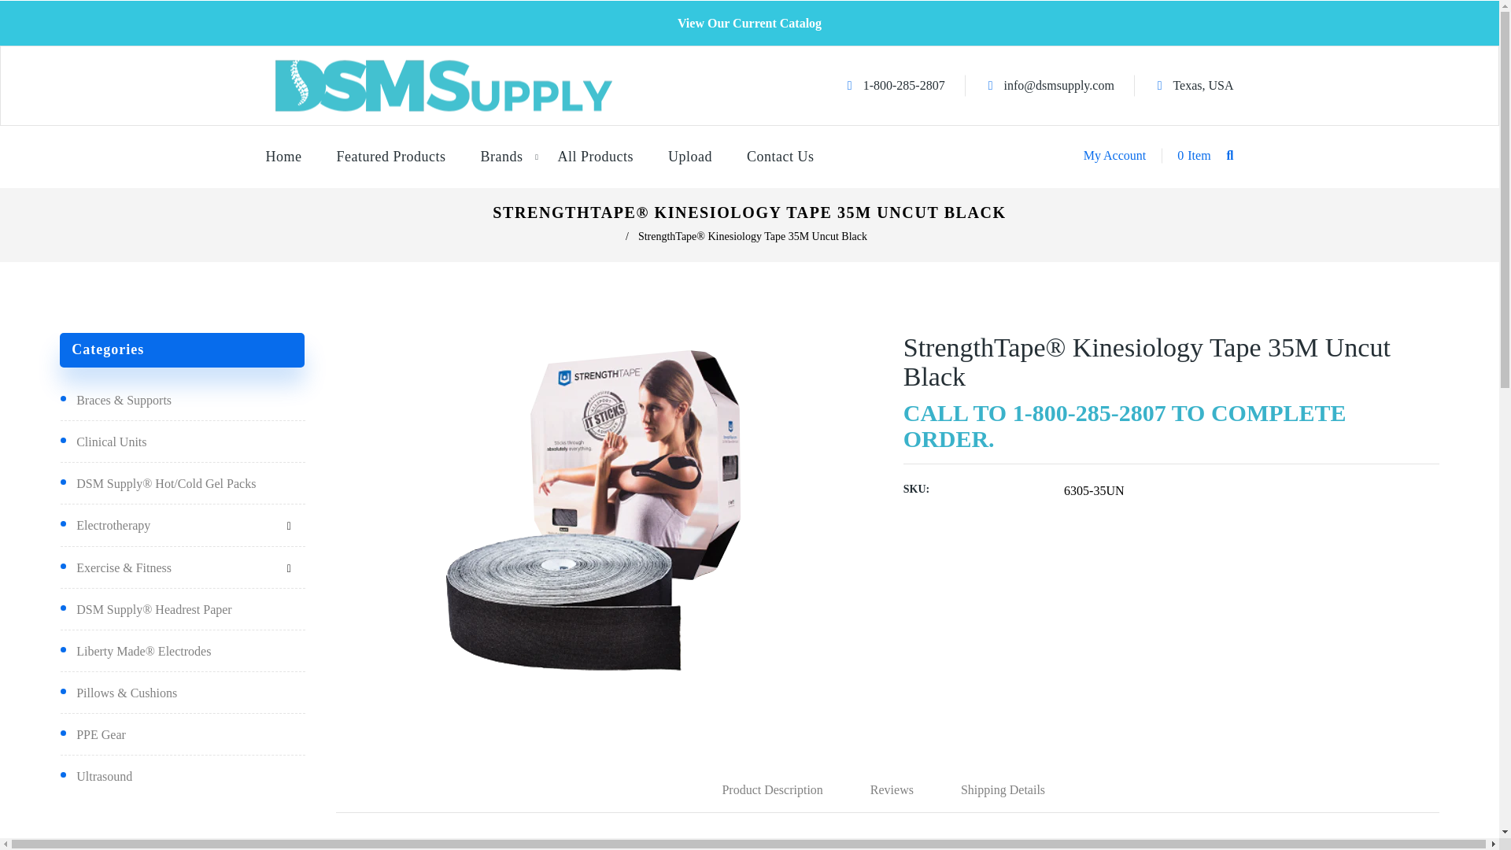 The height and width of the screenshot is (850, 1511). What do you see at coordinates (749, 24) in the screenshot?
I see `View Our Current Catalog` at bounding box center [749, 24].